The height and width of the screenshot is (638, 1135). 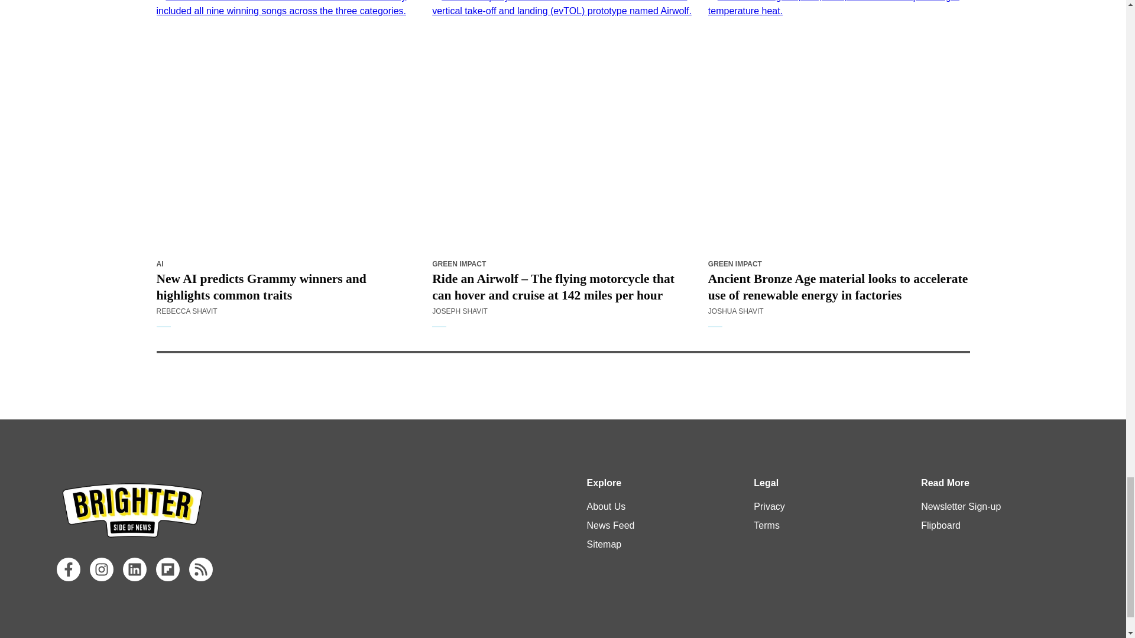 I want to click on JOSHUA SHAVIT, so click(x=736, y=311).